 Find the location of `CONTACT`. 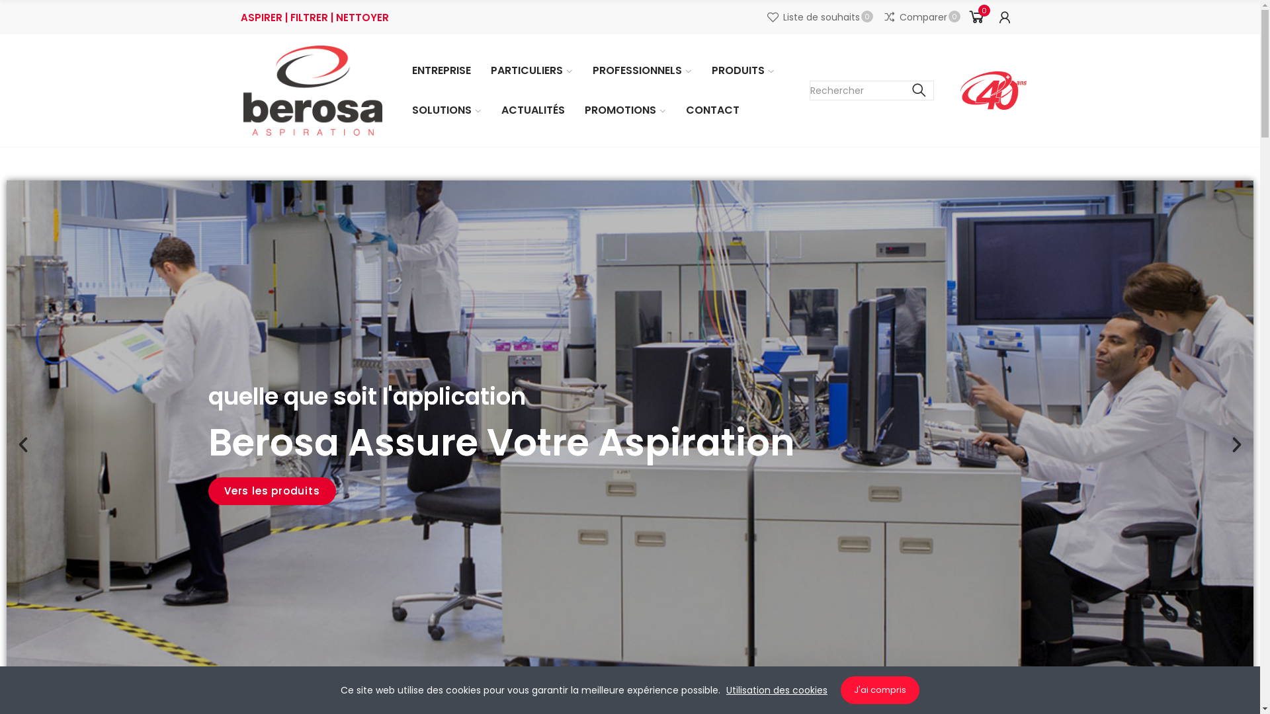

CONTACT is located at coordinates (713, 110).